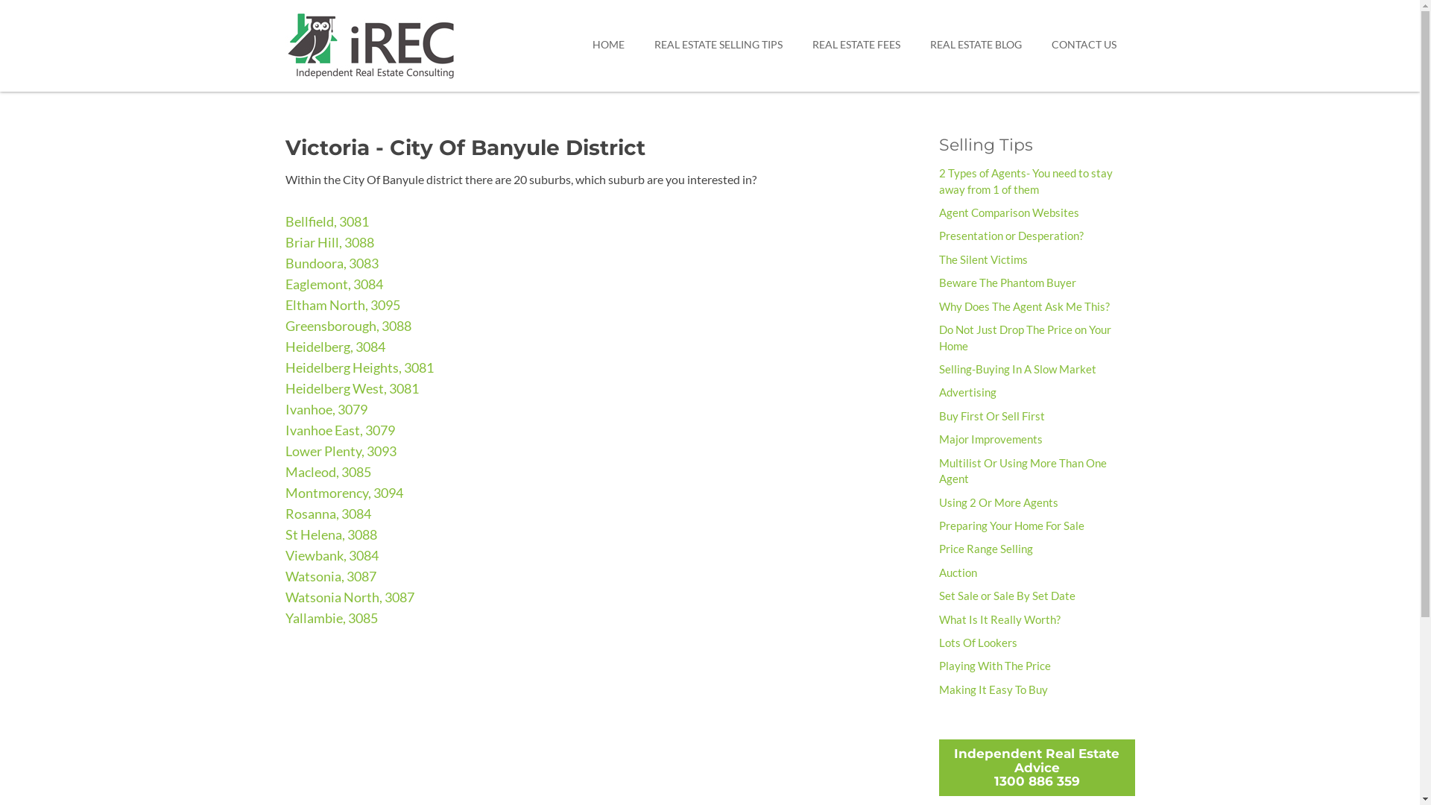 The image size is (1431, 805). Describe the element at coordinates (994, 689) in the screenshot. I see `Making It Easy To Buy` at that location.